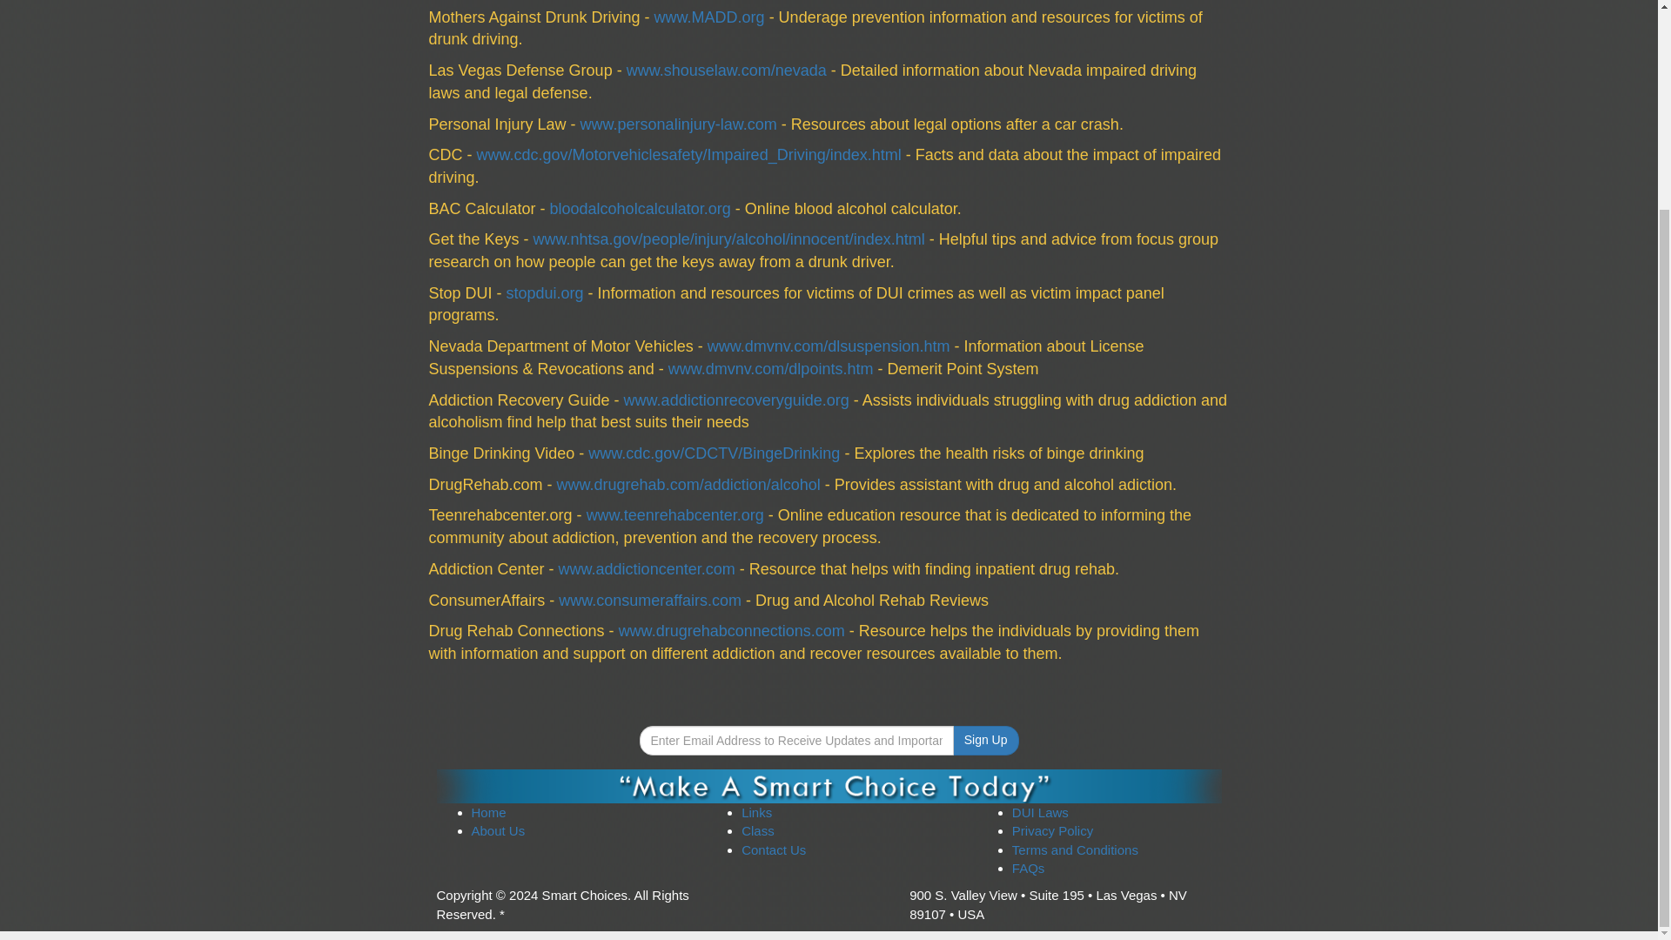 This screenshot has width=1671, height=940. I want to click on www.personalinjury-law.com, so click(678, 124).